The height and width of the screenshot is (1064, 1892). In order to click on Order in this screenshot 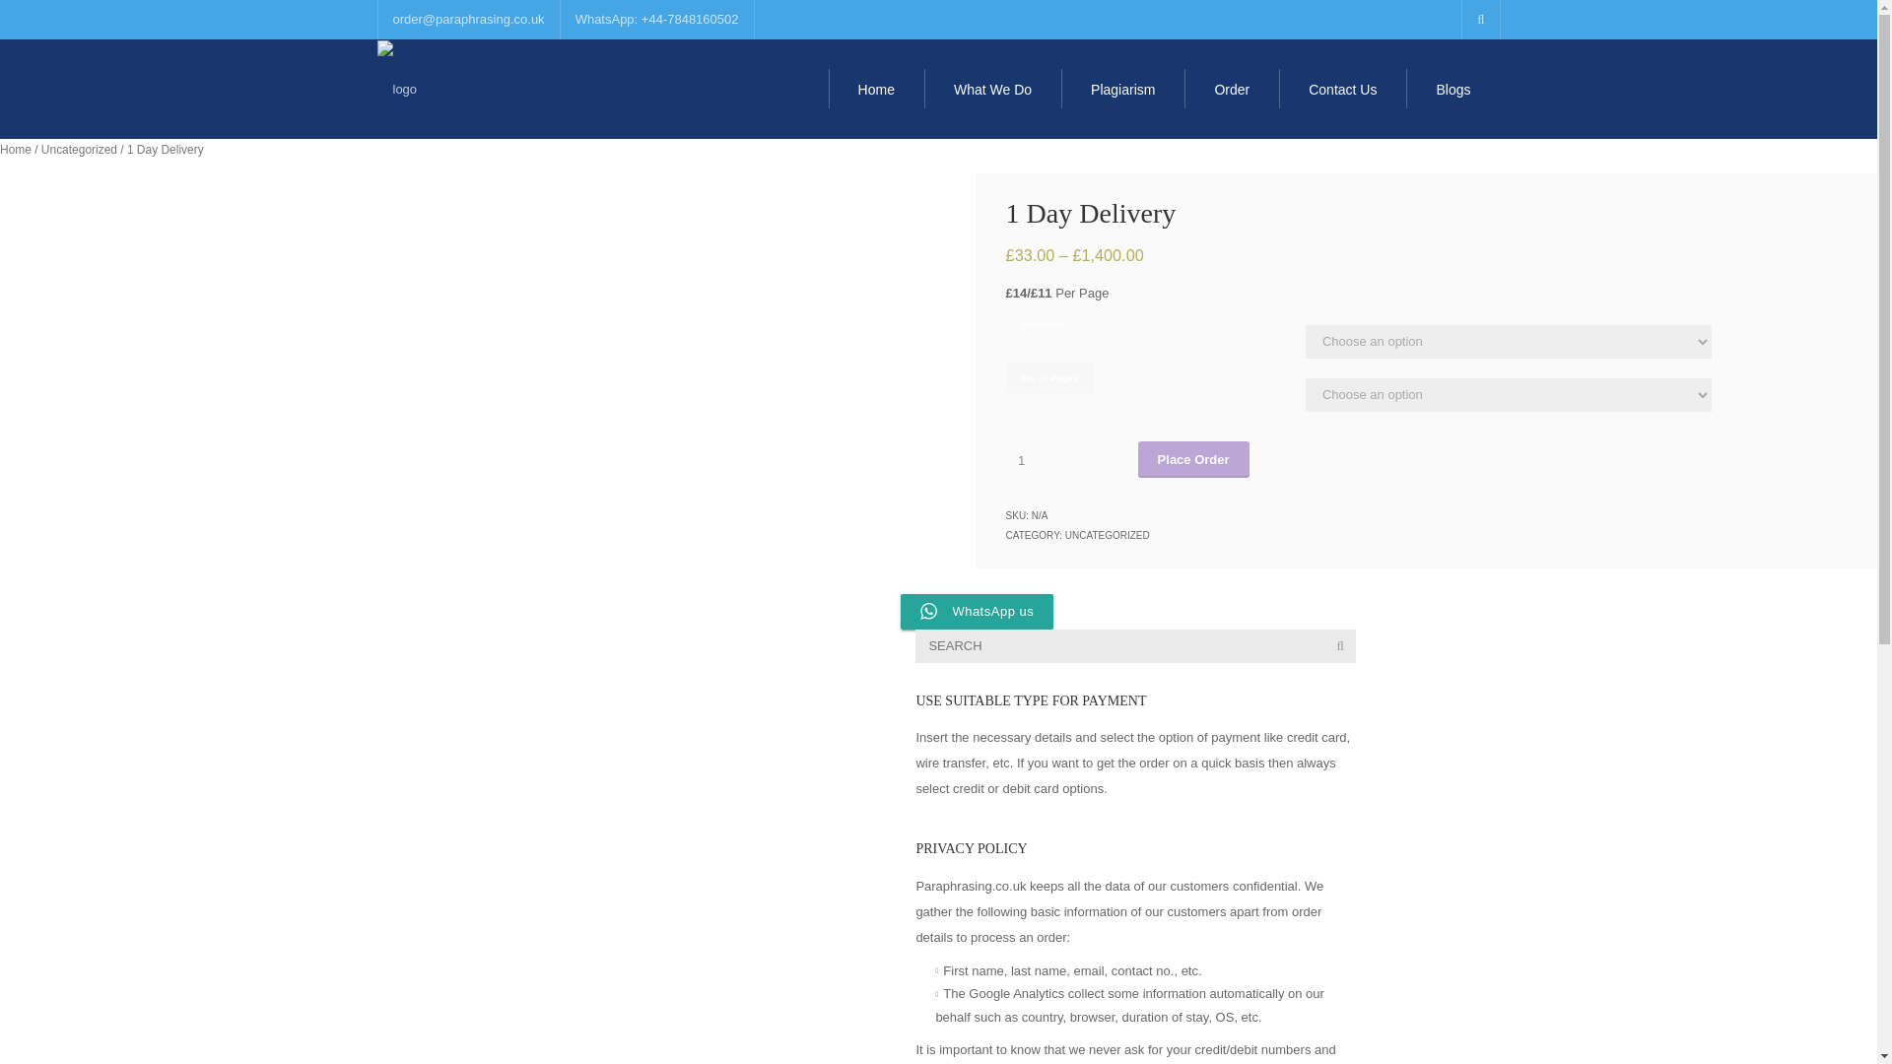, I will do `click(1231, 89)`.